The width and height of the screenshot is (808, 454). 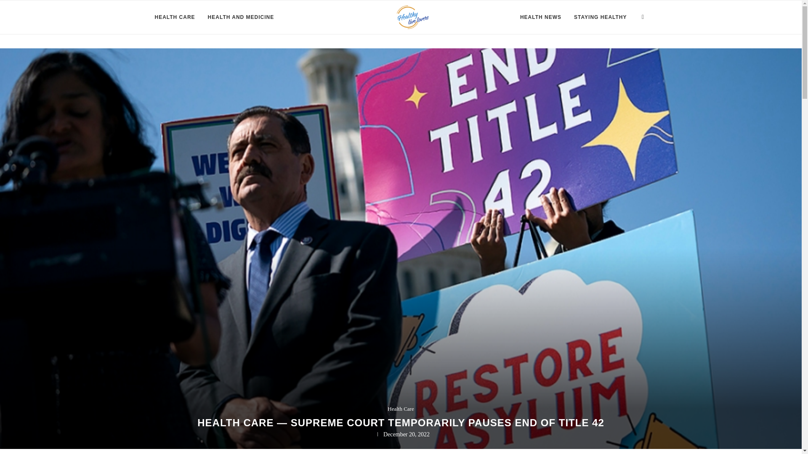 What do you see at coordinates (541, 17) in the screenshot?
I see `HEALTH NEWS` at bounding box center [541, 17].